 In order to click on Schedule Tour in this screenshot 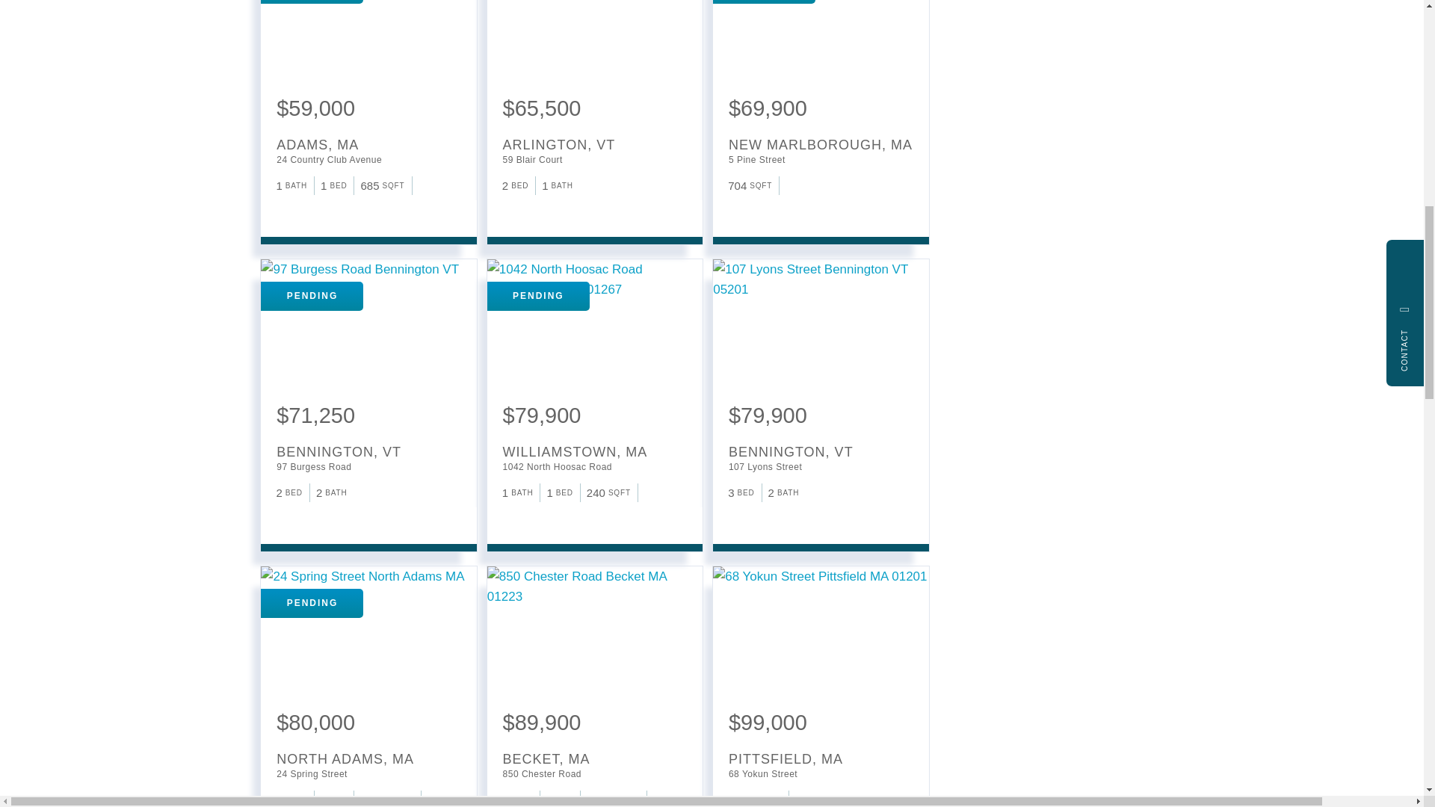, I will do `click(305, 211)`.